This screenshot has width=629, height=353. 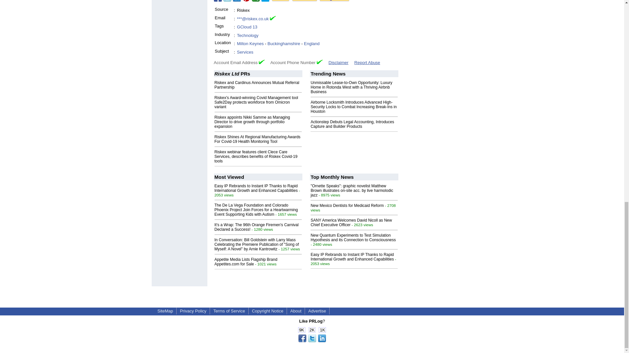 I want to click on Share on Facebook, so click(x=218, y=1).